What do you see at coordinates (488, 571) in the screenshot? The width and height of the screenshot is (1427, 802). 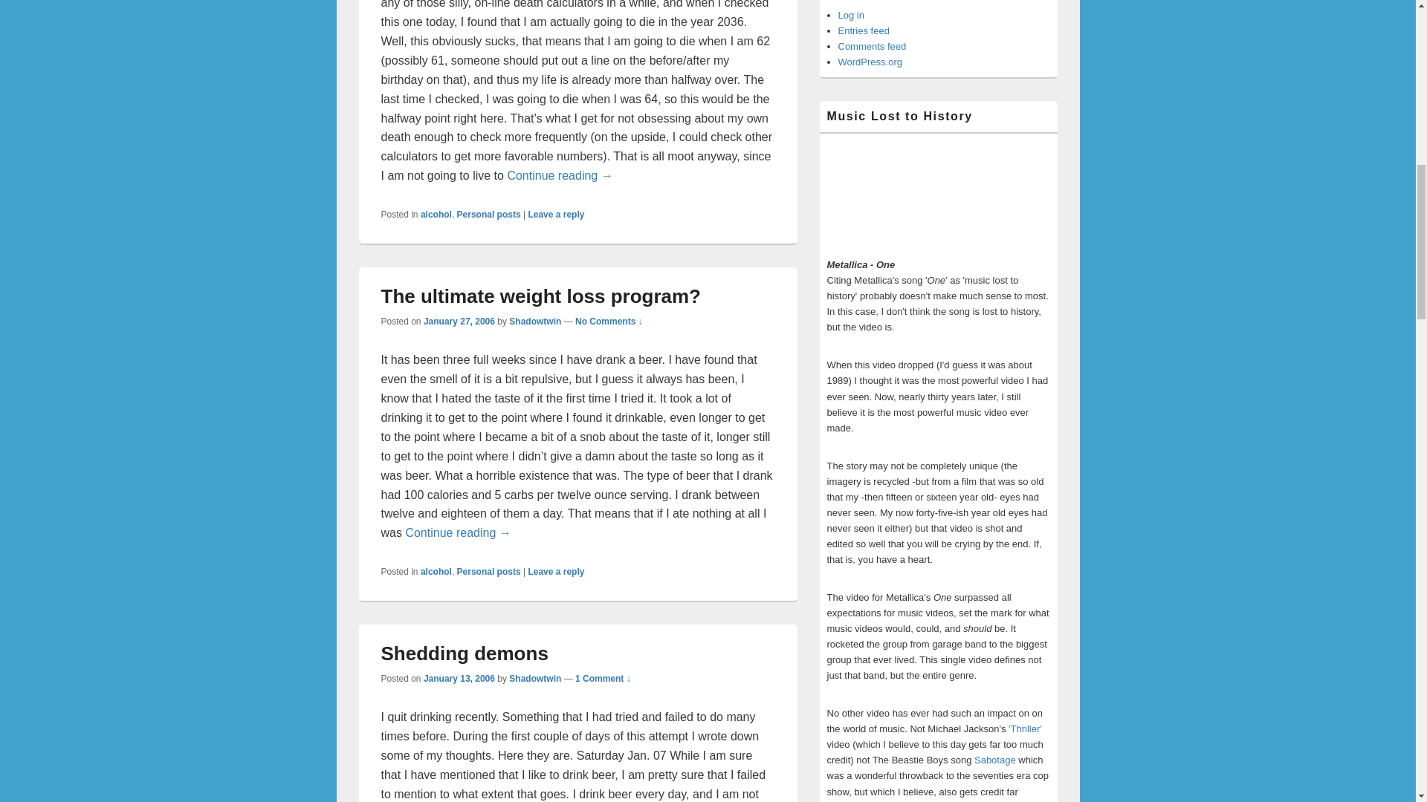 I see `Personal posts` at bounding box center [488, 571].